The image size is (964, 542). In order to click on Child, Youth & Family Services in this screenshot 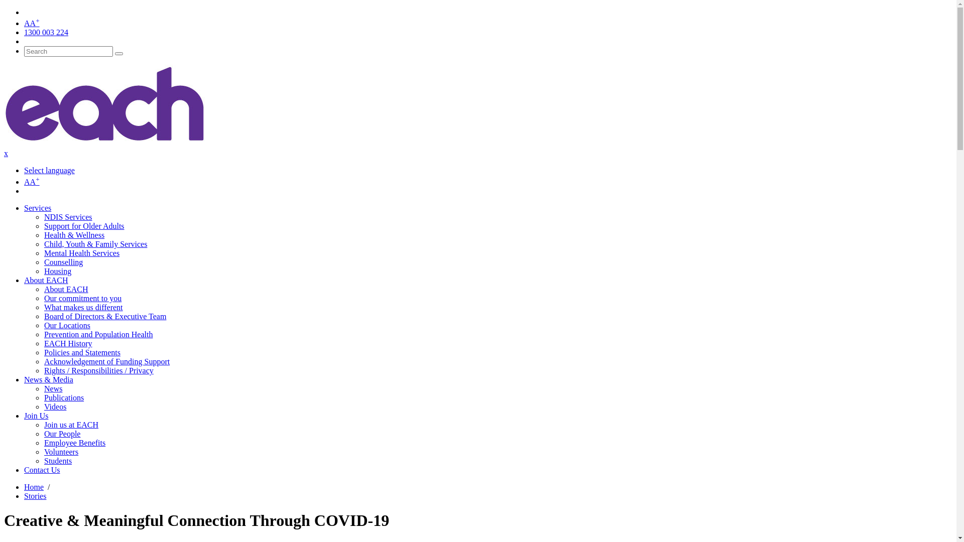, I will do `click(95, 244)`.